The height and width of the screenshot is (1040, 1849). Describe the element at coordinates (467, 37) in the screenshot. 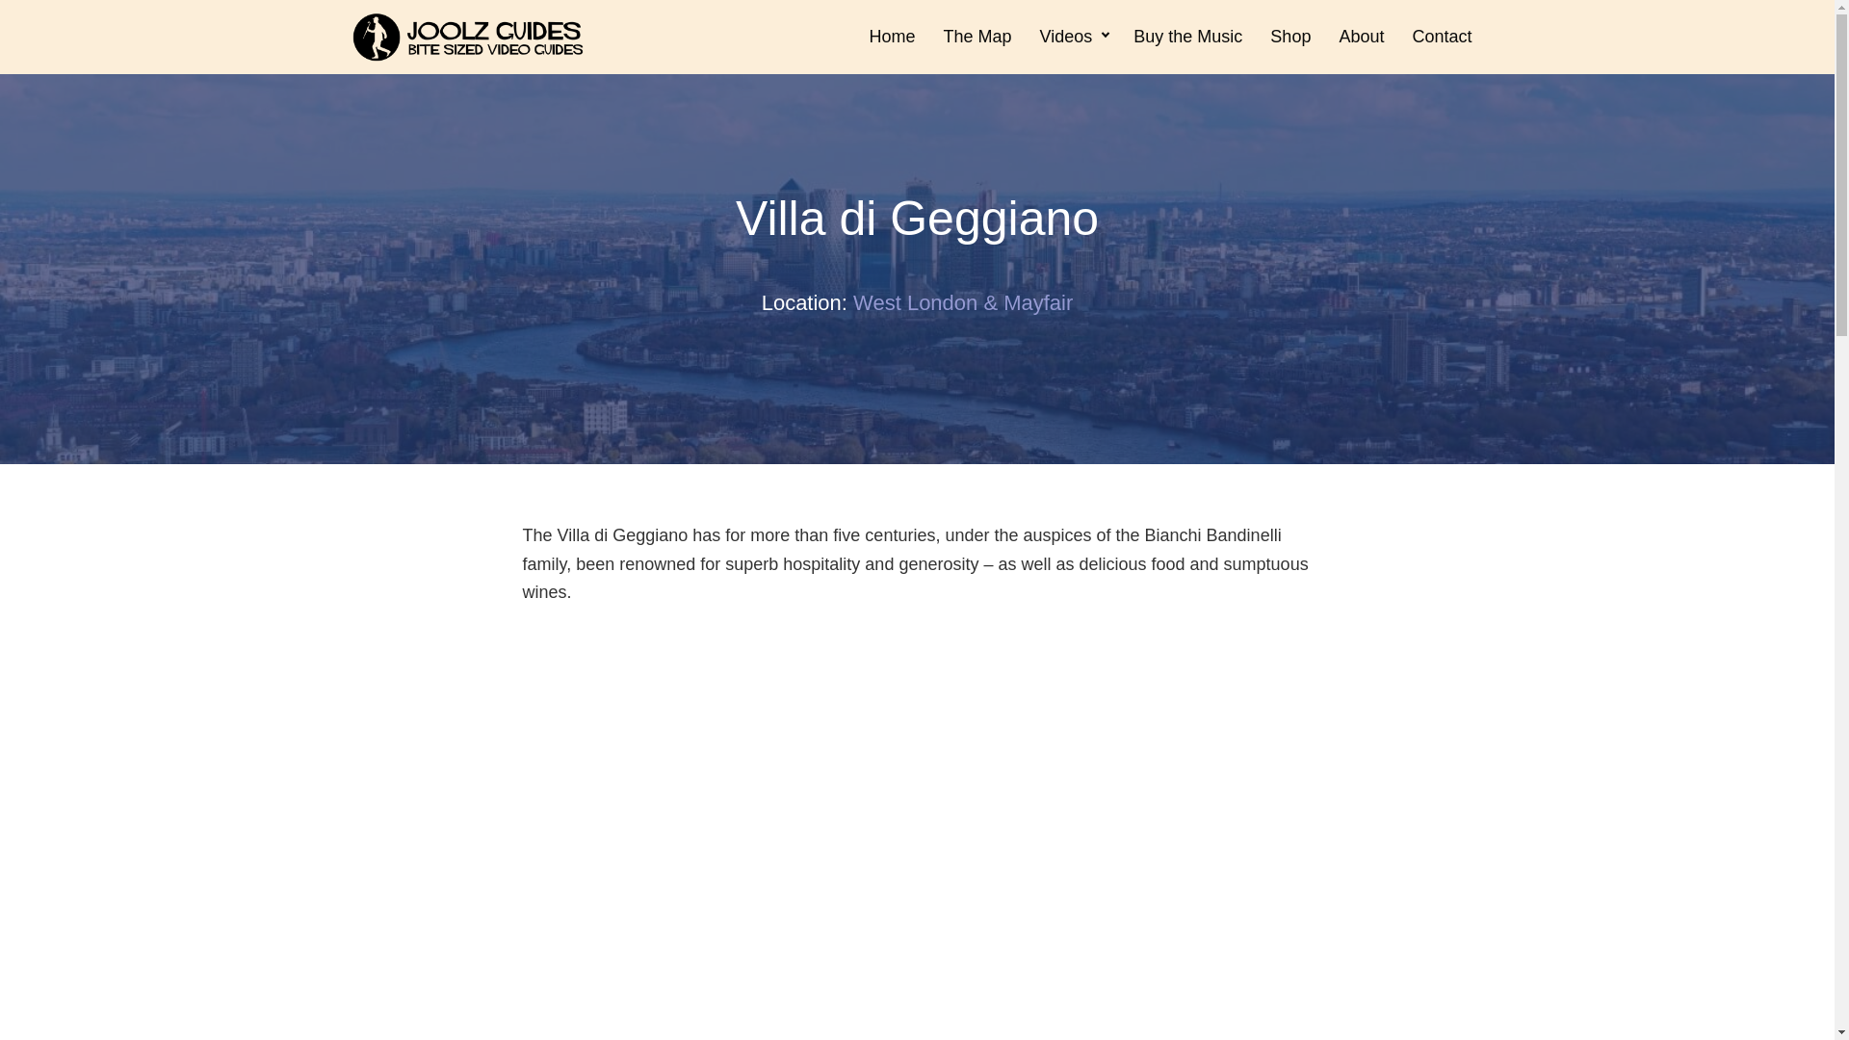

I see `joolz-logo-black` at that location.